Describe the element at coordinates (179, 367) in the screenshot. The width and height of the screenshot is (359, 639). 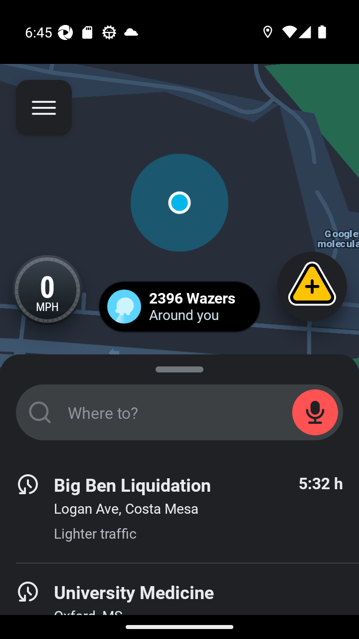
I see `SUGGESTIONS_SHEET_DRAG_HANDLE` at that location.